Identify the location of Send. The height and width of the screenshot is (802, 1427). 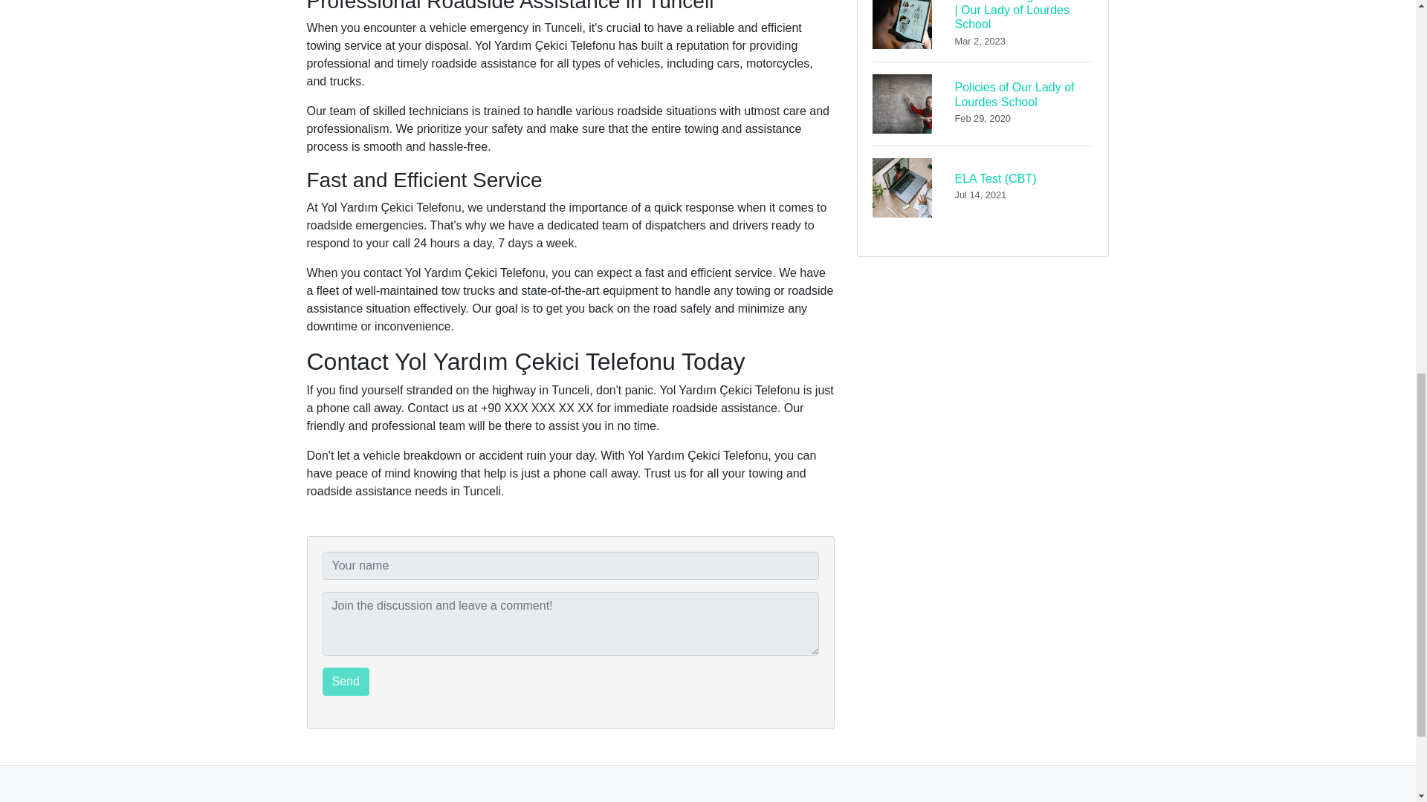
(346, 682).